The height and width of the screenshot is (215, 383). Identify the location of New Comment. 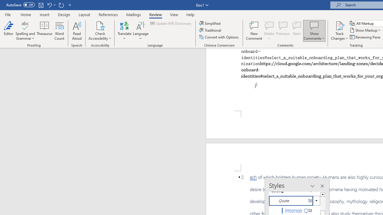
(254, 30).